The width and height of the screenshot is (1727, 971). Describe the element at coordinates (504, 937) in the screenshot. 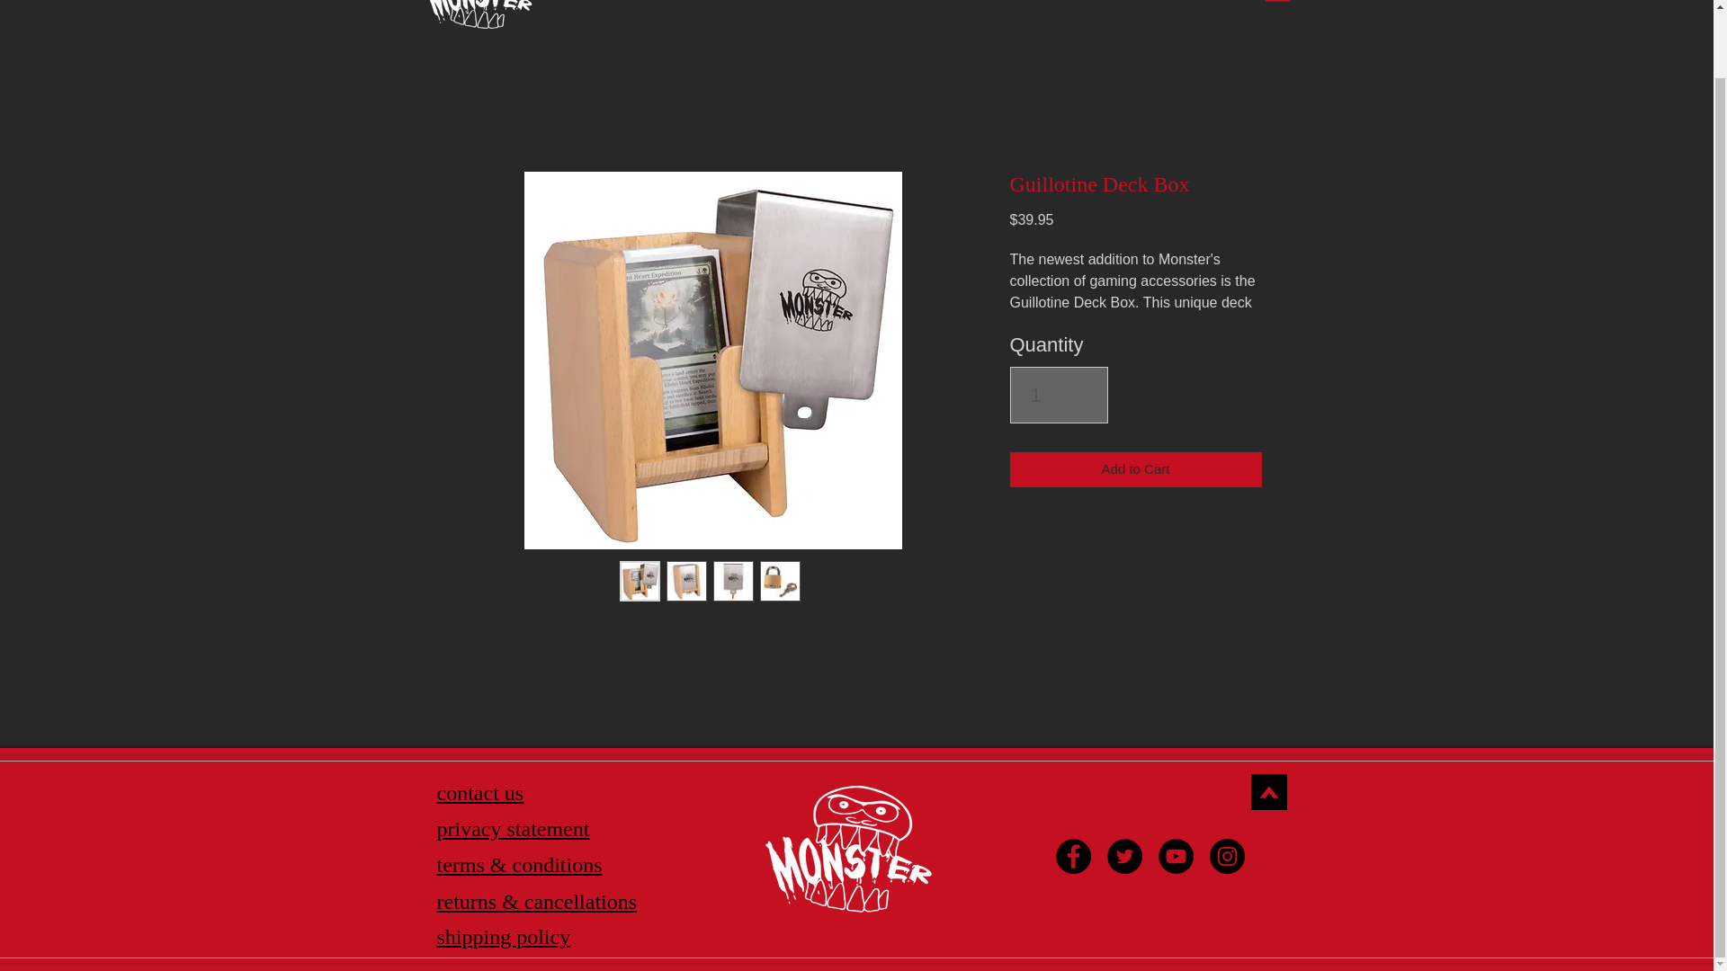

I see `shipping policy` at that location.